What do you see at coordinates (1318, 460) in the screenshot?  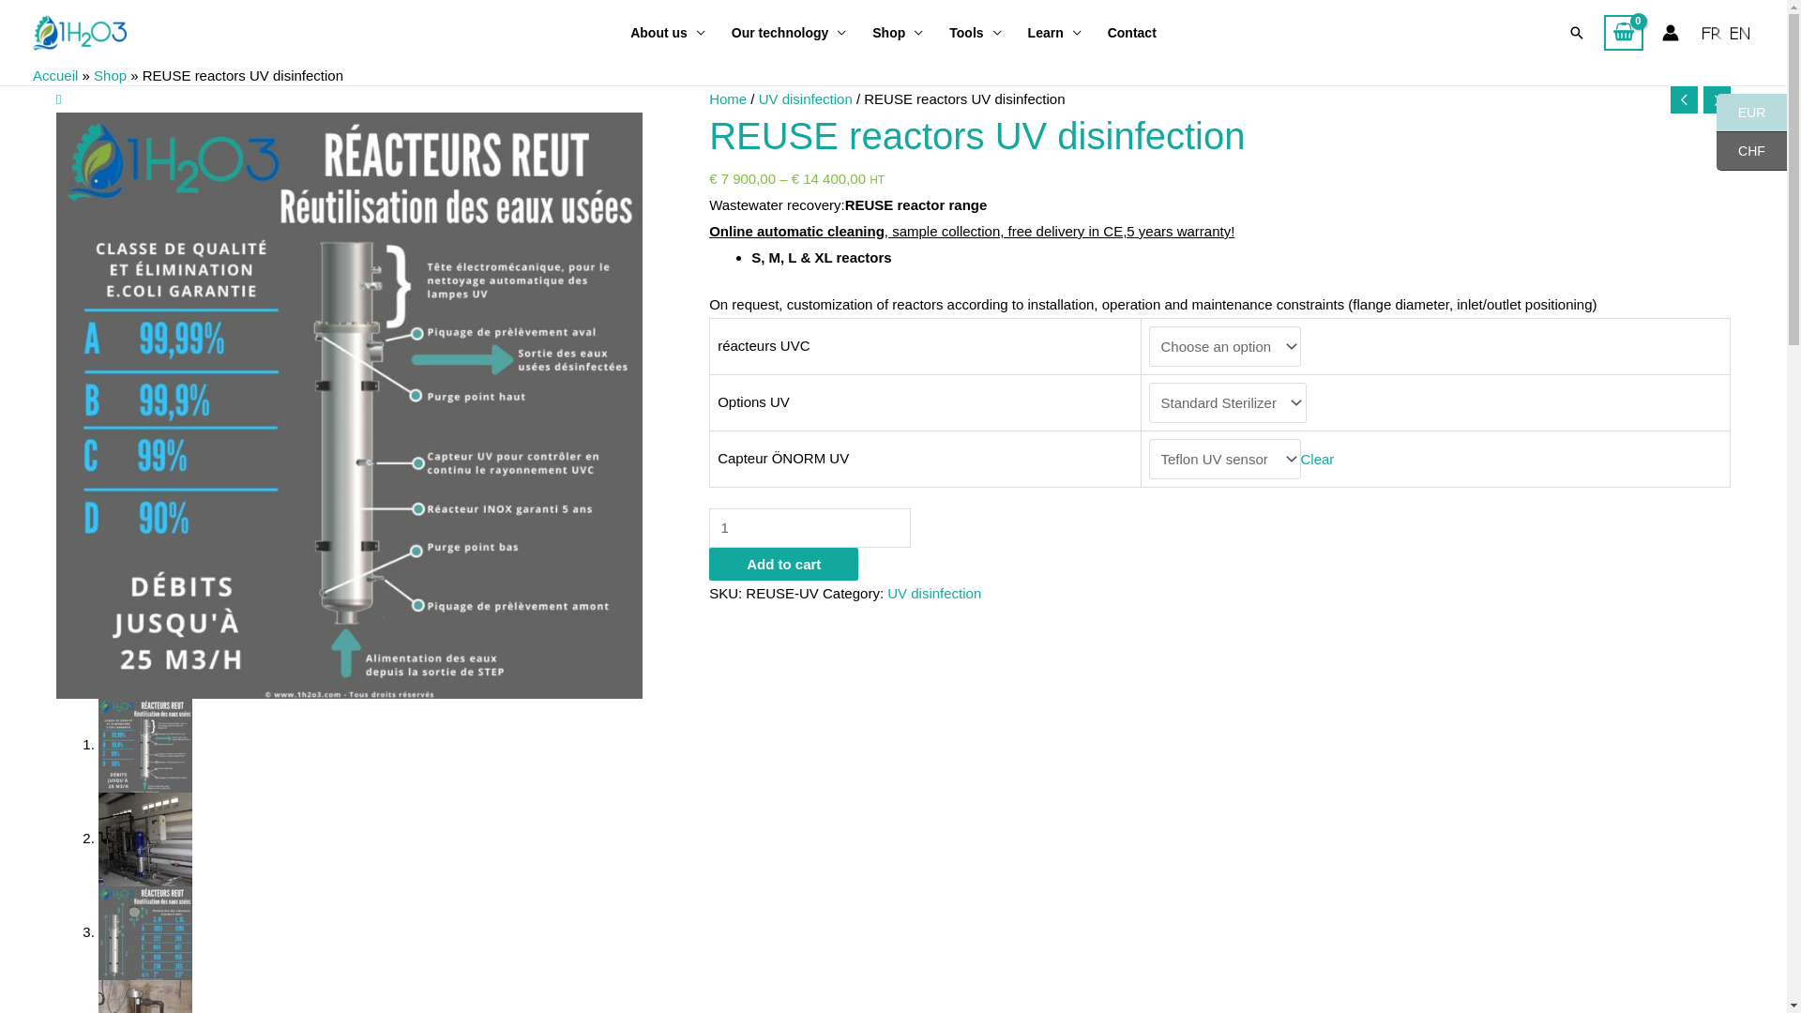 I see `Clear` at bounding box center [1318, 460].